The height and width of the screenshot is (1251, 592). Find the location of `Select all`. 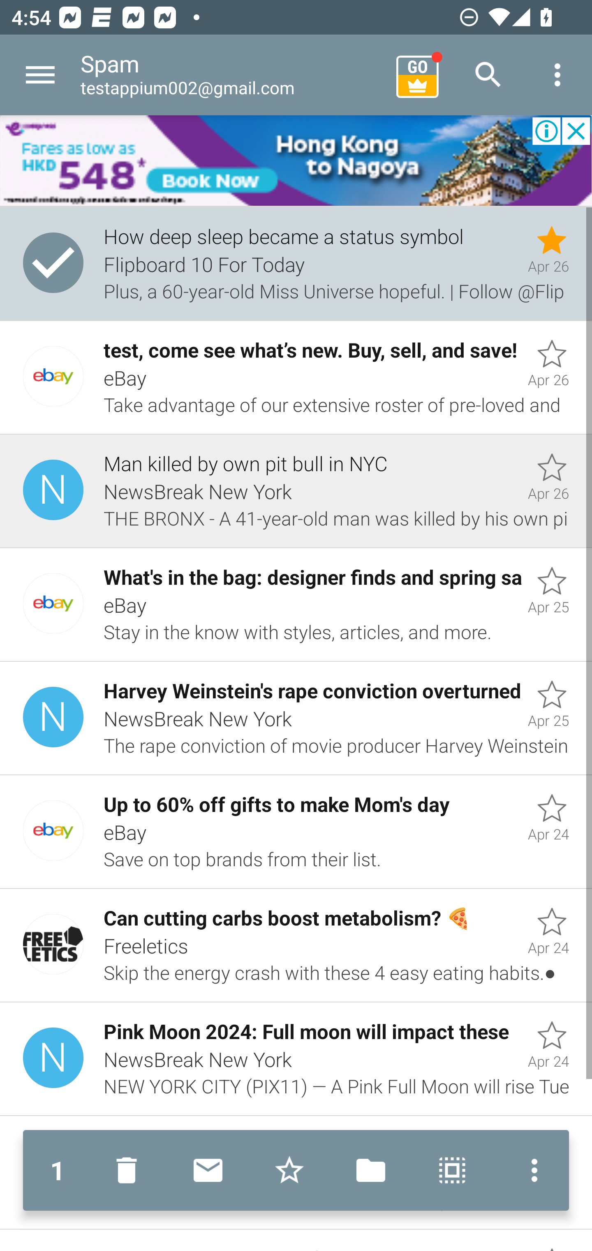

Select all is located at coordinates (452, 1170).